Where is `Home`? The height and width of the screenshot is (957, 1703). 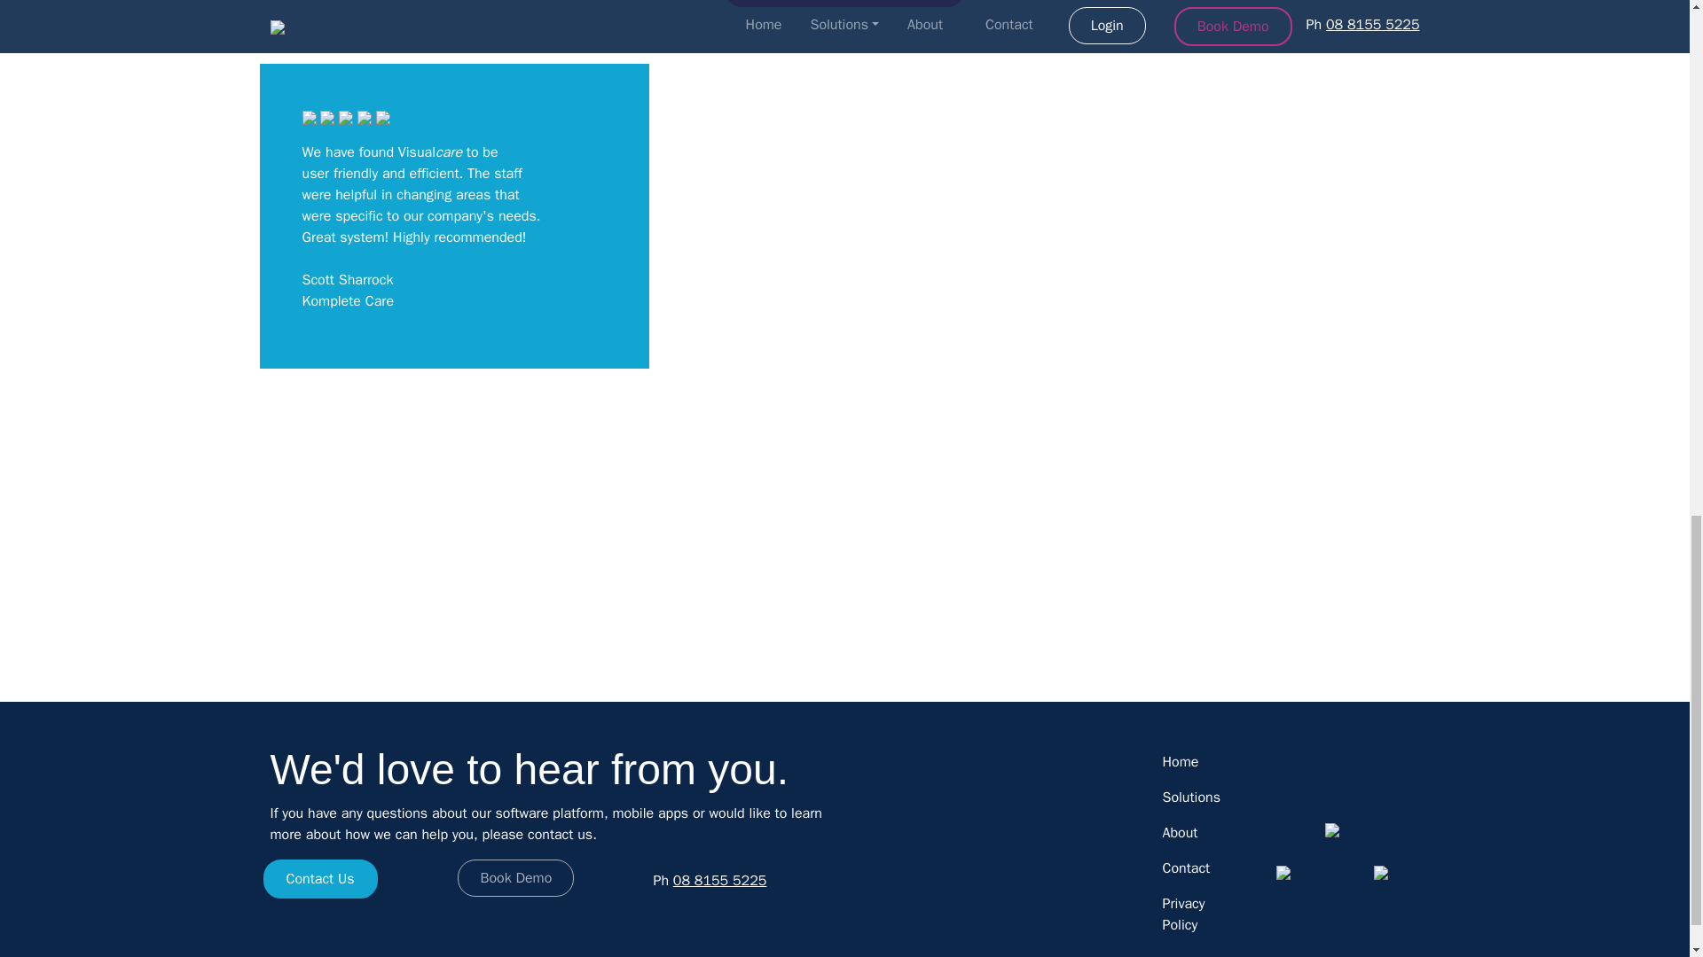
Home is located at coordinates (1186, 762).